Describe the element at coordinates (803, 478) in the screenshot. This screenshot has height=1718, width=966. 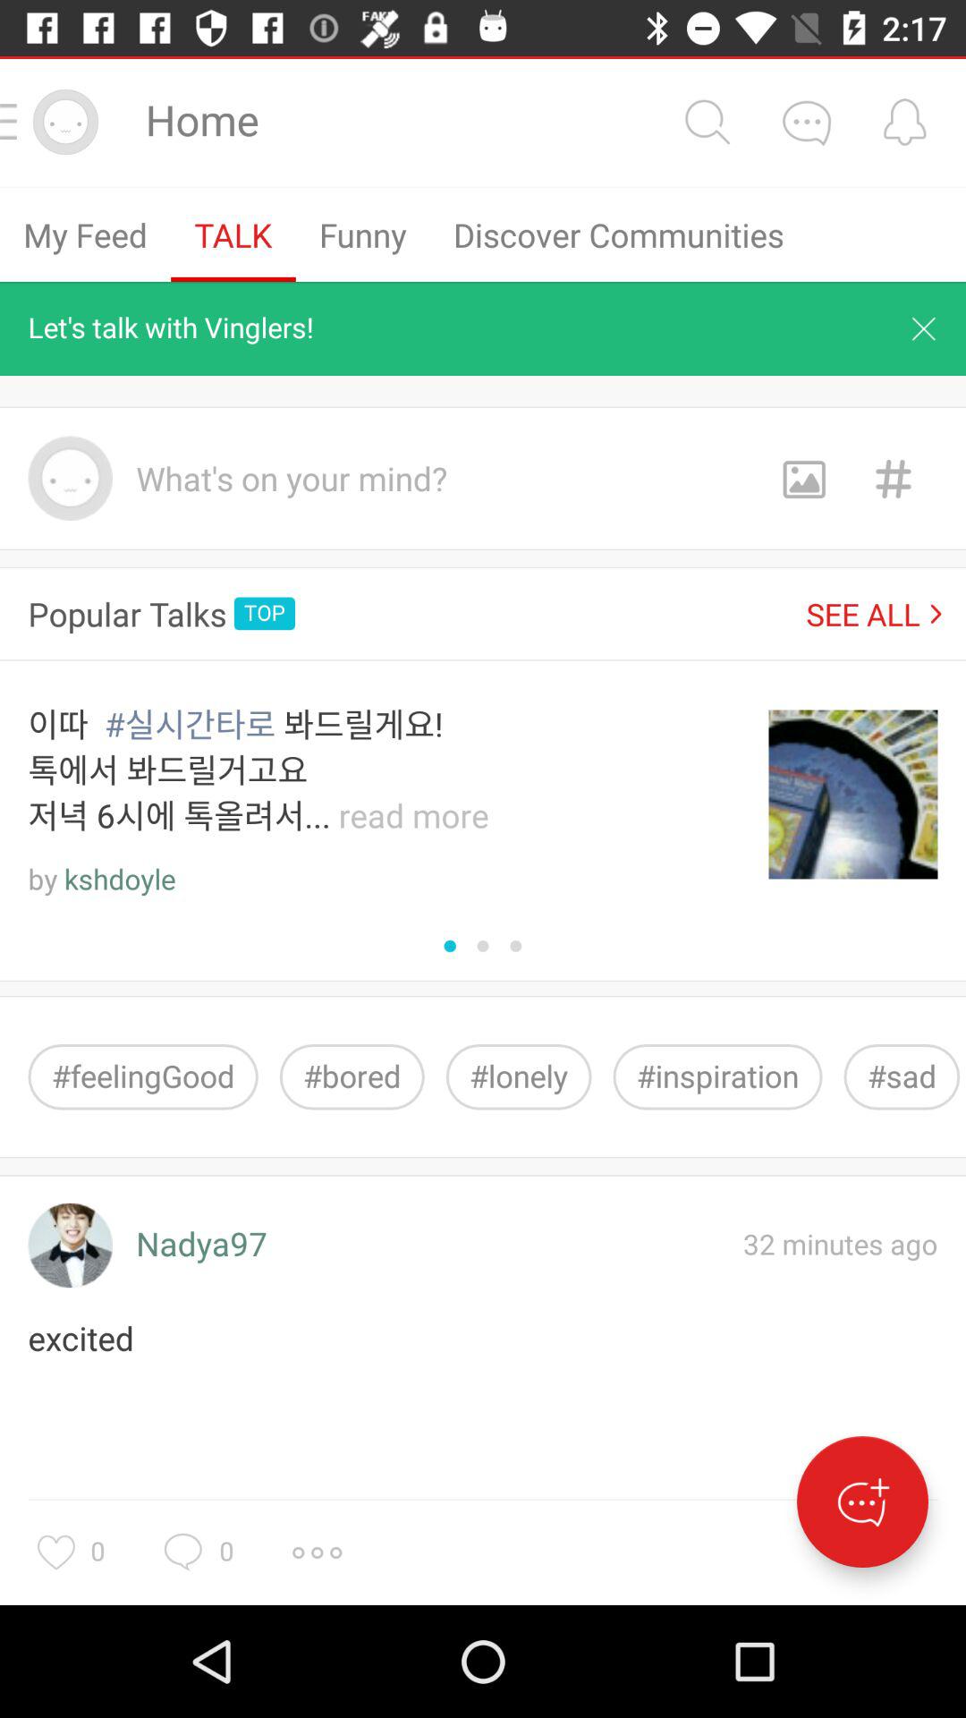
I see `images` at that location.